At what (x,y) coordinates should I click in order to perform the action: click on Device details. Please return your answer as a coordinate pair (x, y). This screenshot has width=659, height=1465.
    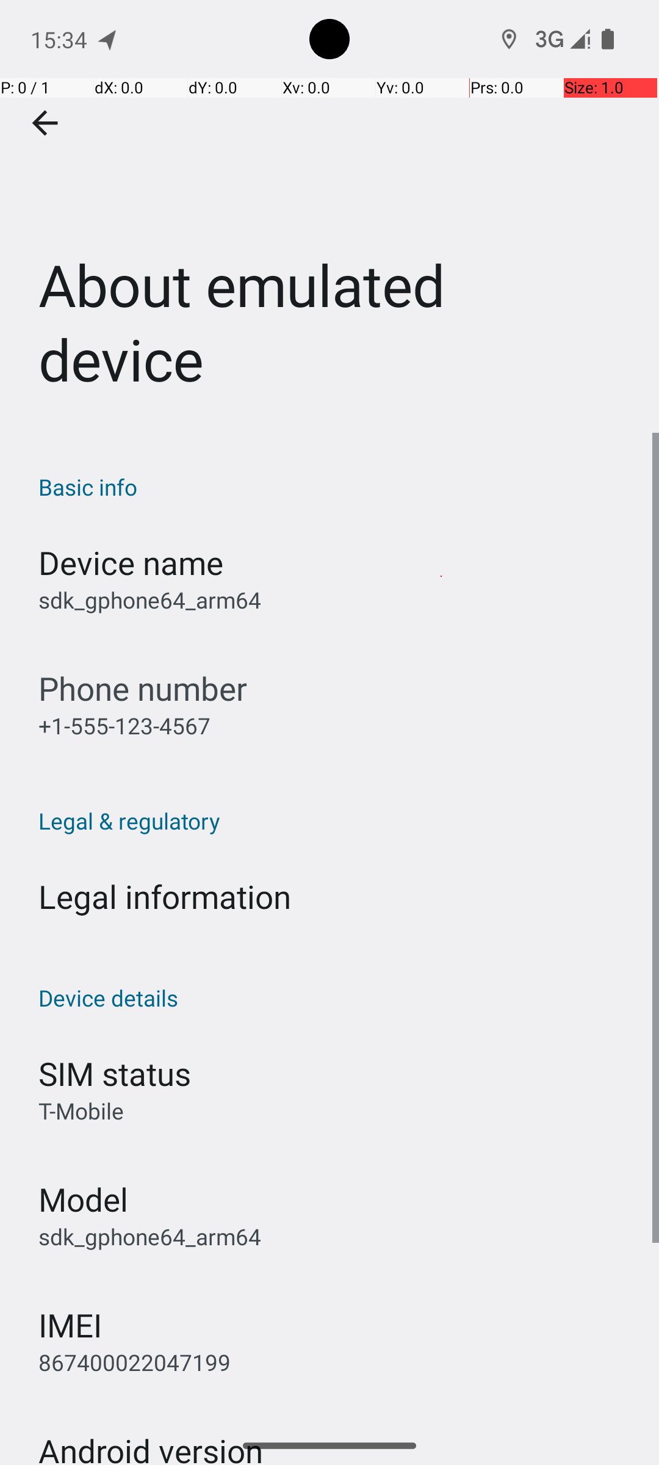
    Looking at the image, I should click on (336, 997).